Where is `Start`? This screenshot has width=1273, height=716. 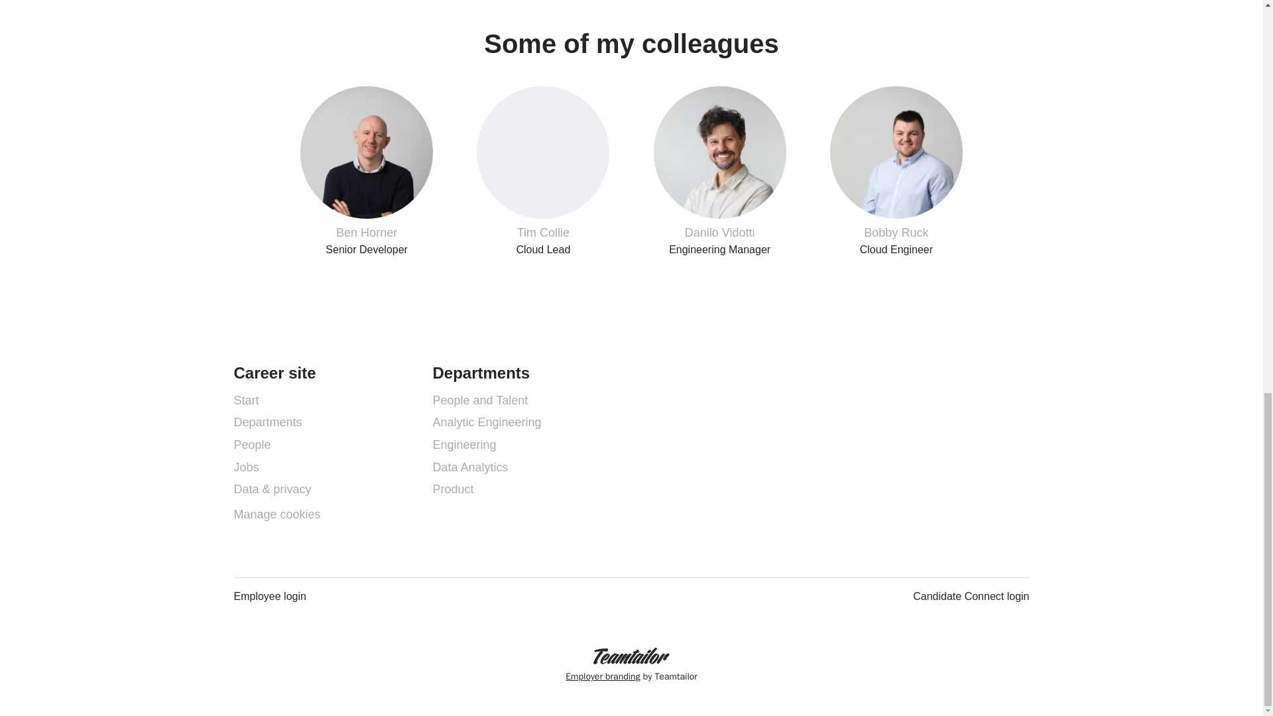
Start is located at coordinates (245, 400).